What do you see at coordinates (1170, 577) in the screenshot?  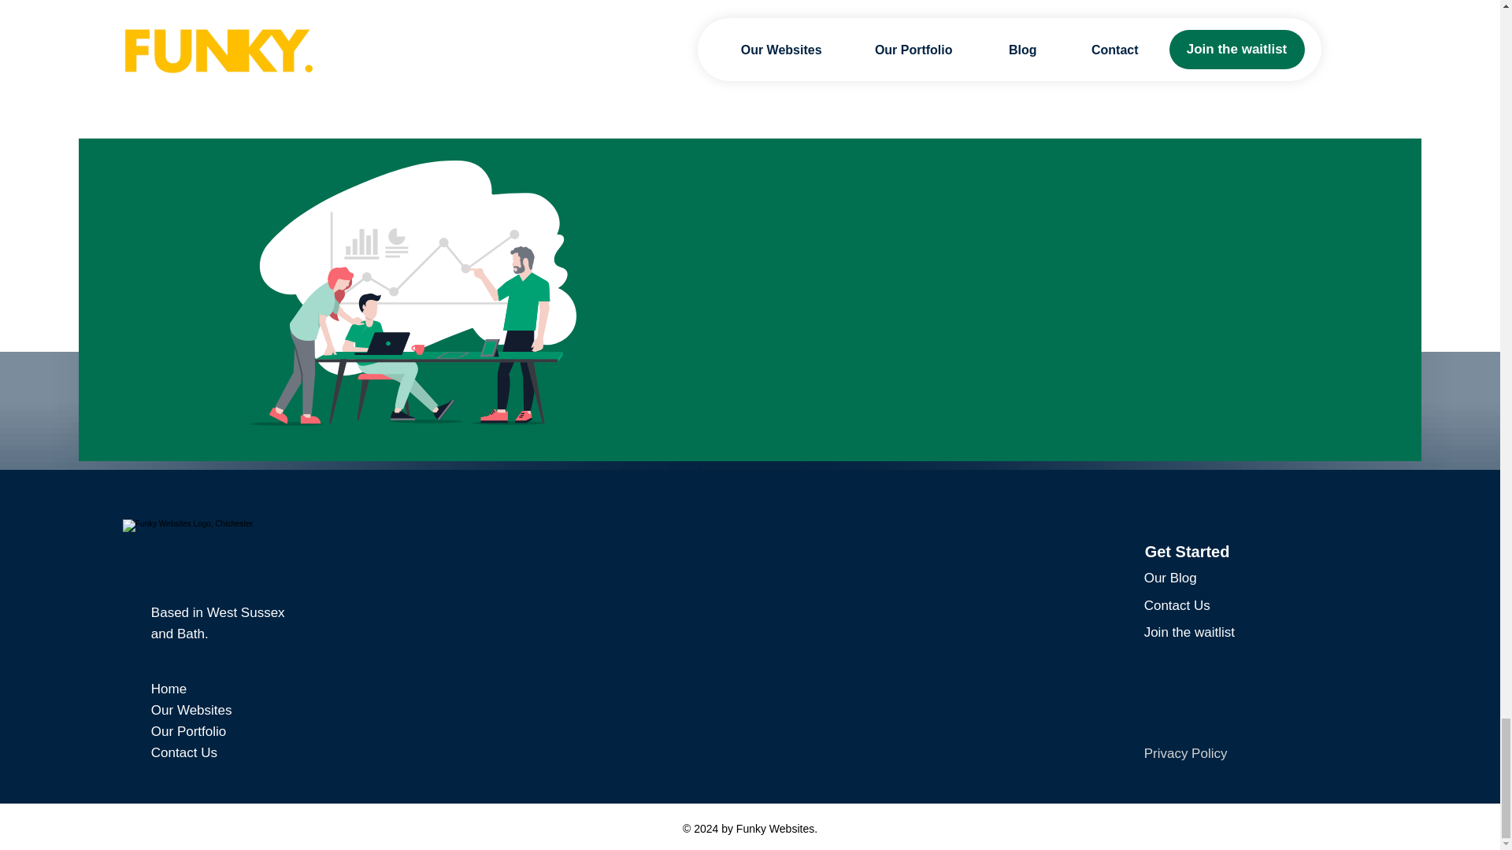 I see `Our Blog` at bounding box center [1170, 577].